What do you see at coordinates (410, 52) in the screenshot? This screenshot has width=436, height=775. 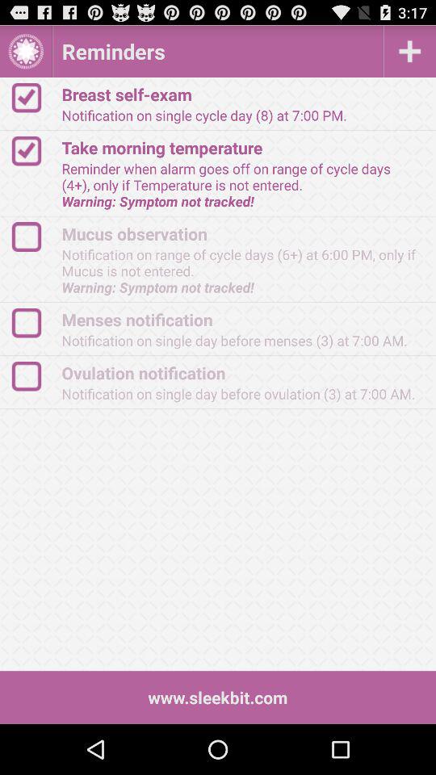 I see `select the plus symbol` at bounding box center [410, 52].